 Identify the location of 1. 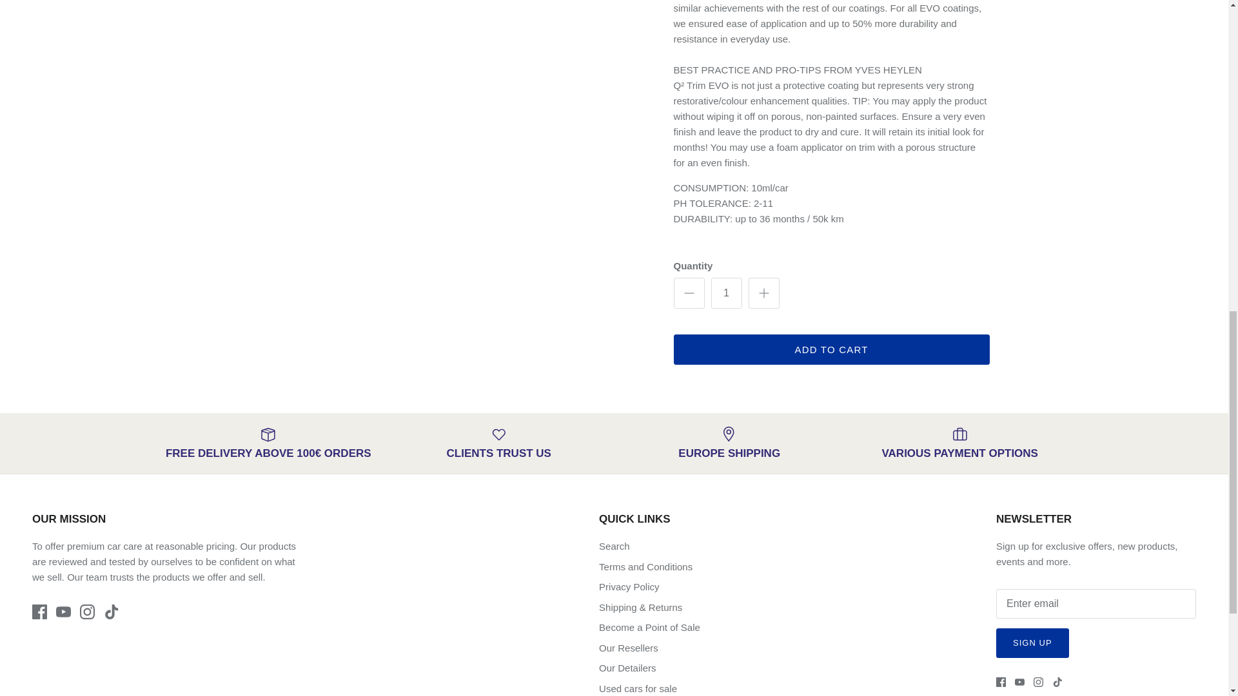
(726, 293).